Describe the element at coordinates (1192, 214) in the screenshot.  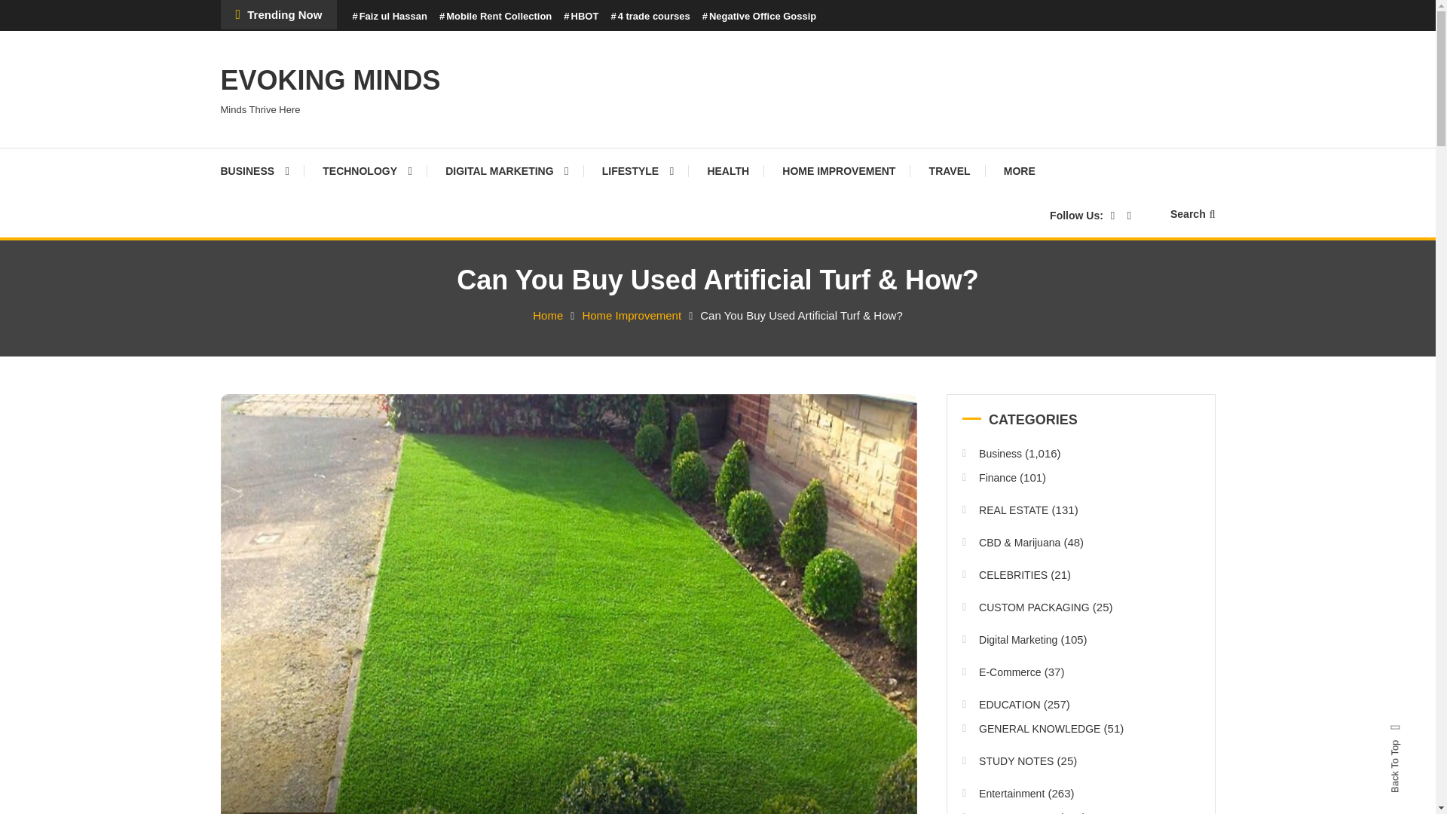
I see `Search` at that location.